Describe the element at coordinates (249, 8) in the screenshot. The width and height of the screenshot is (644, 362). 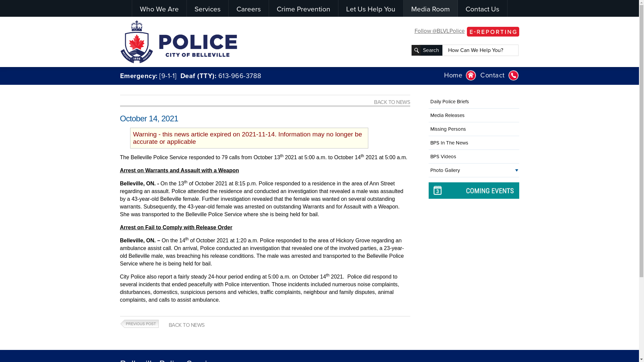
I see `Careers` at that location.